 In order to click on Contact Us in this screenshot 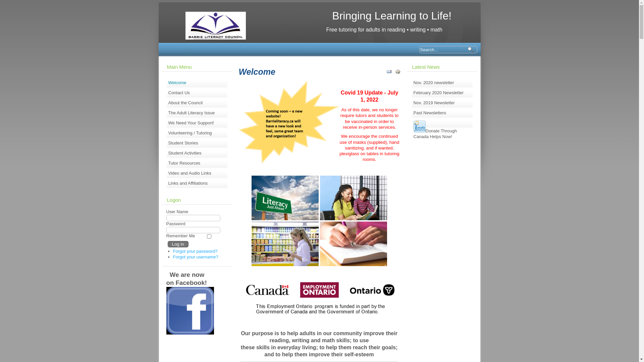, I will do `click(197, 93)`.